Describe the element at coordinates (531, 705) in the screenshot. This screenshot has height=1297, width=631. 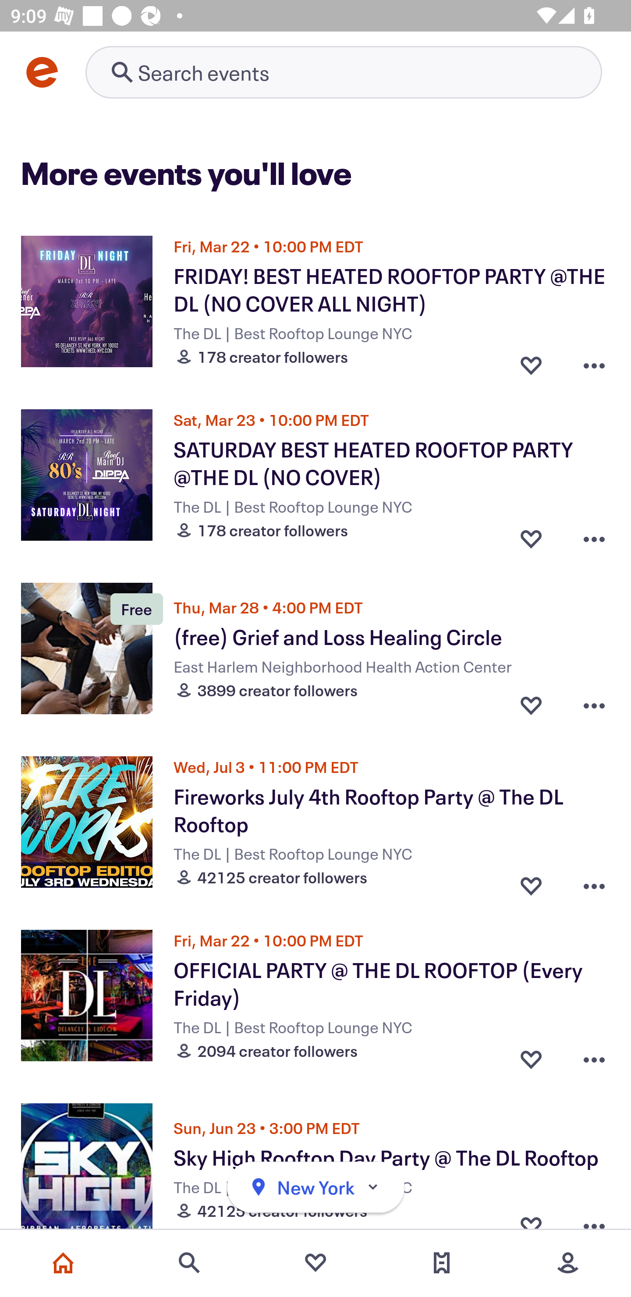
I see `Favorite button` at that location.